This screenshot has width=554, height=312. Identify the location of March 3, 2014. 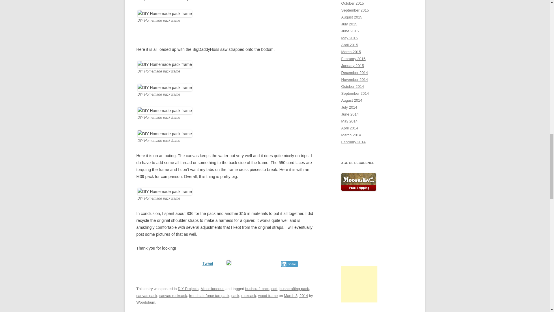
(296, 296).